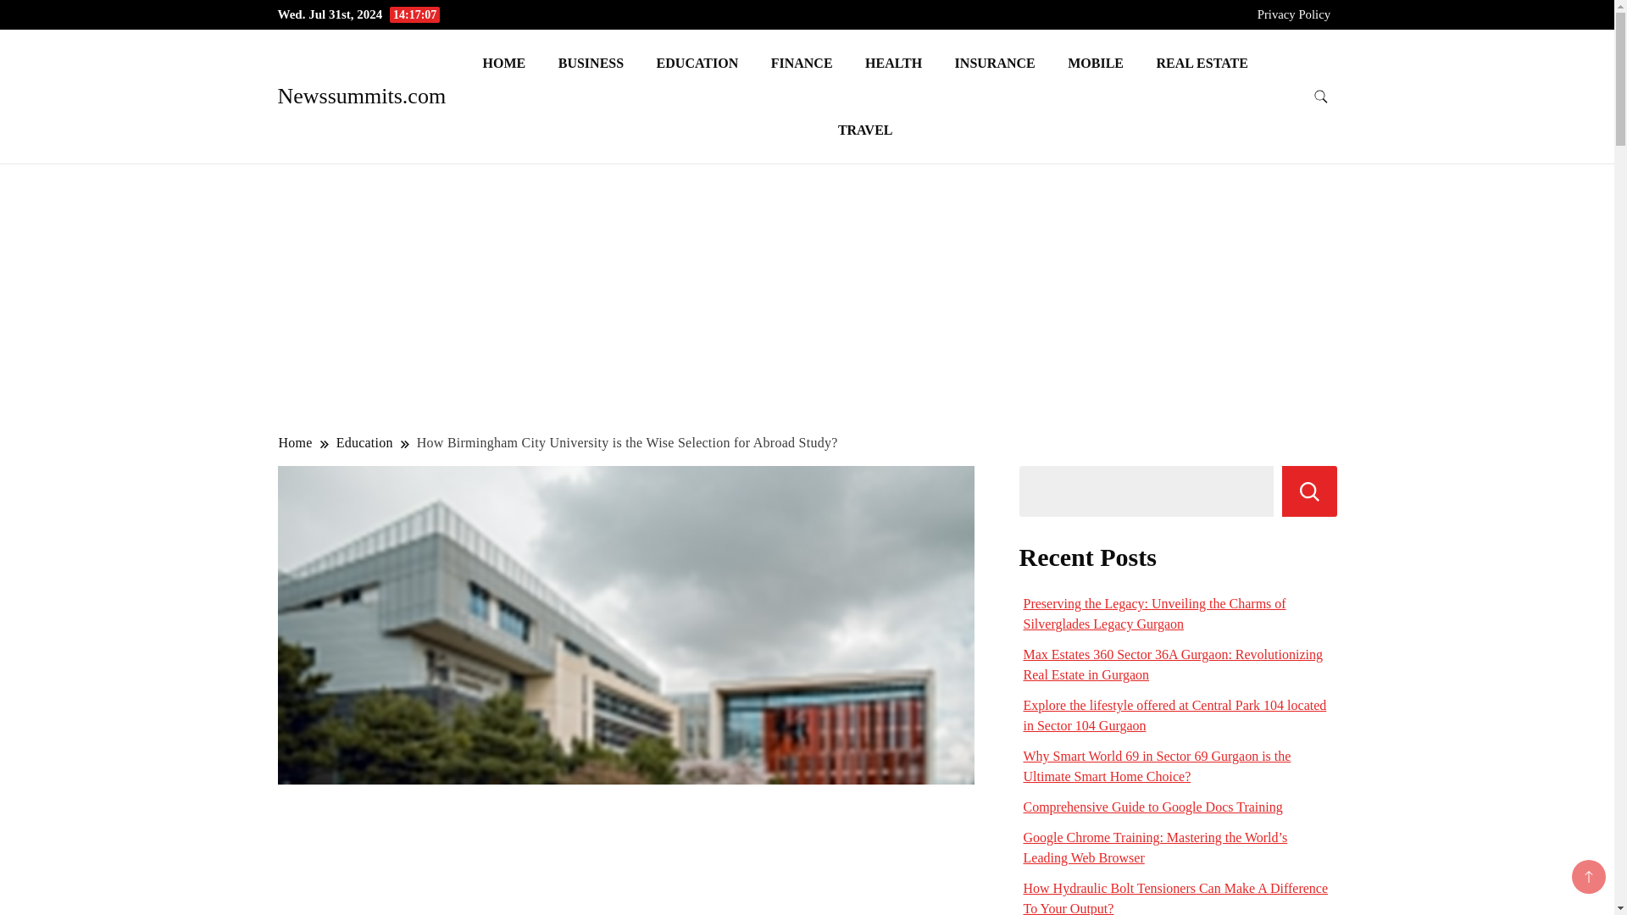 This screenshot has height=915, width=1627. What do you see at coordinates (364, 442) in the screenshot?
I see `Education` at bounding box center [364, 442].